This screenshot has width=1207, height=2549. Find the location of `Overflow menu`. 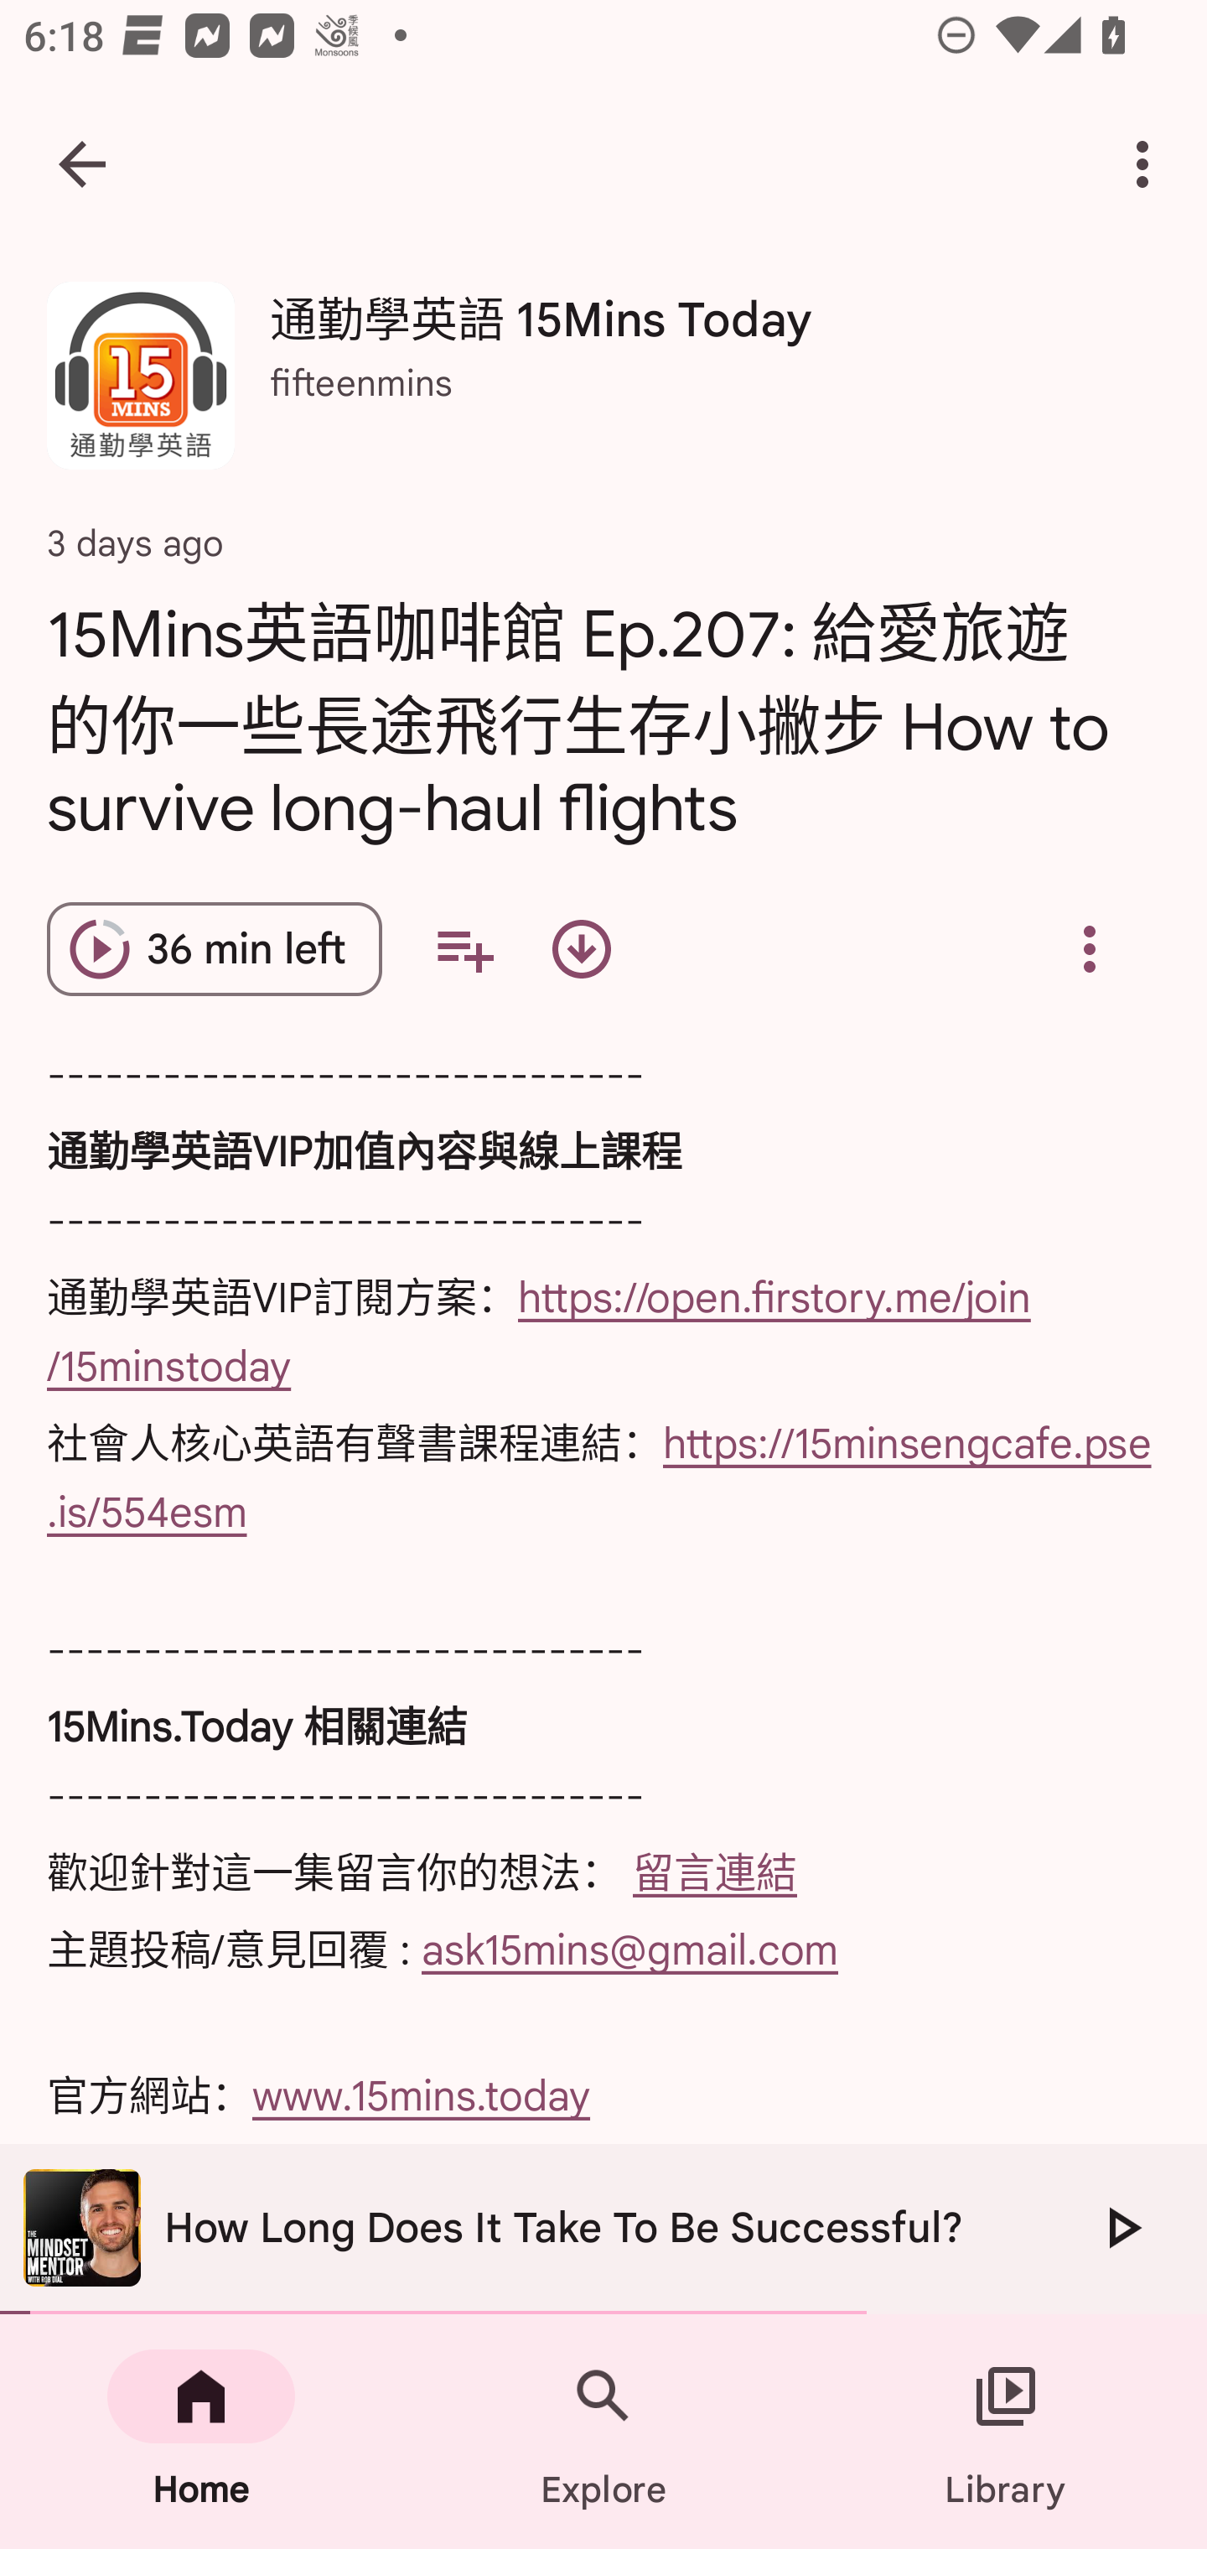

Overflow menu is located at coordinates (1089, 949).